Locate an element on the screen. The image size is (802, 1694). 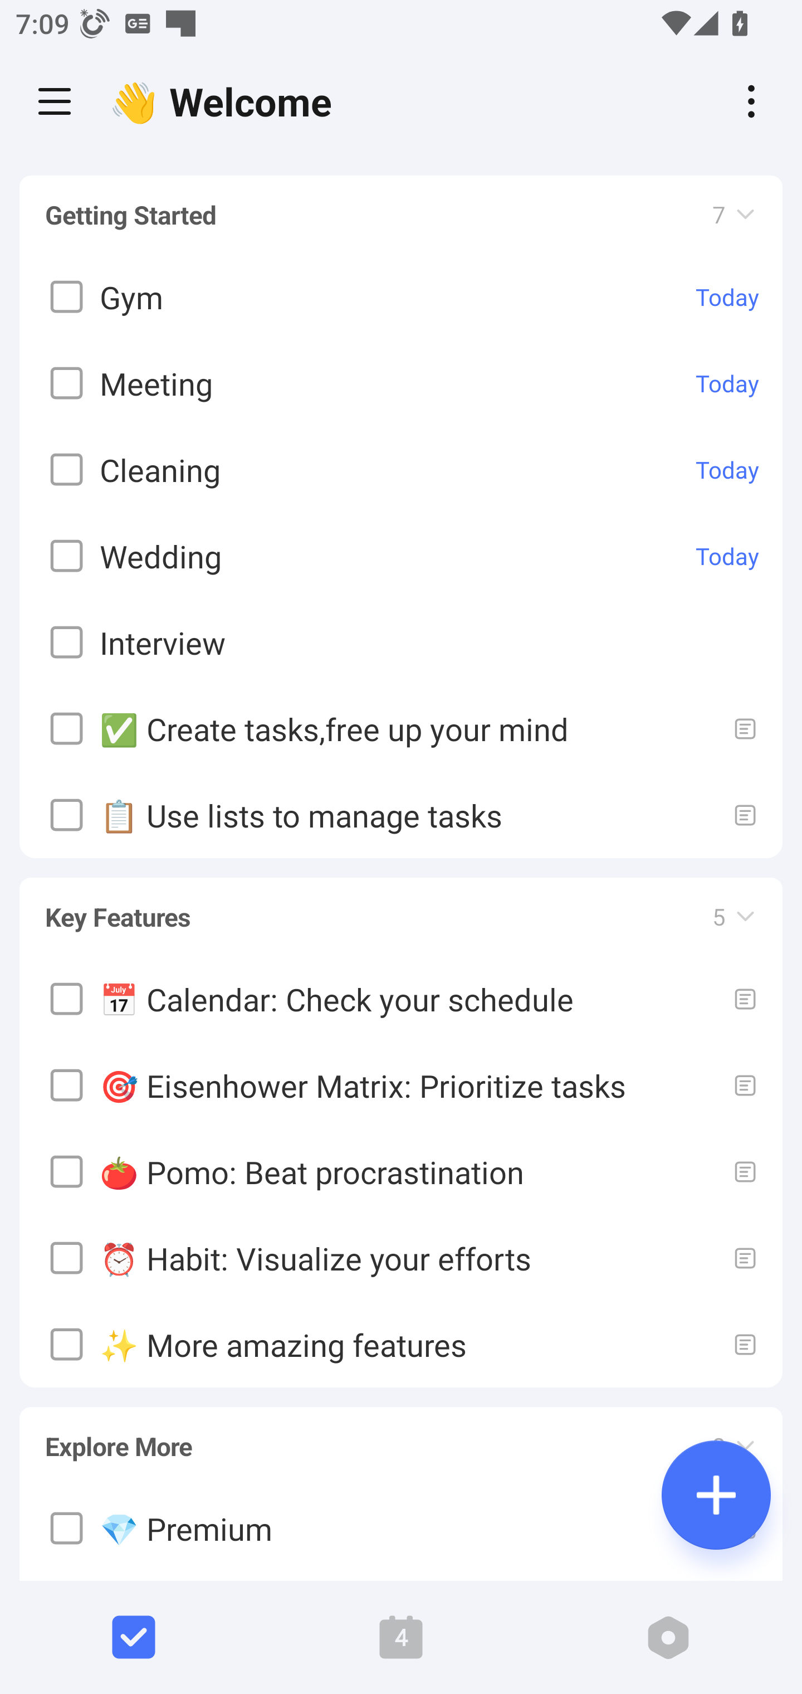
📅 Calendar: Check your schedule is located at coordinates (401, 999).